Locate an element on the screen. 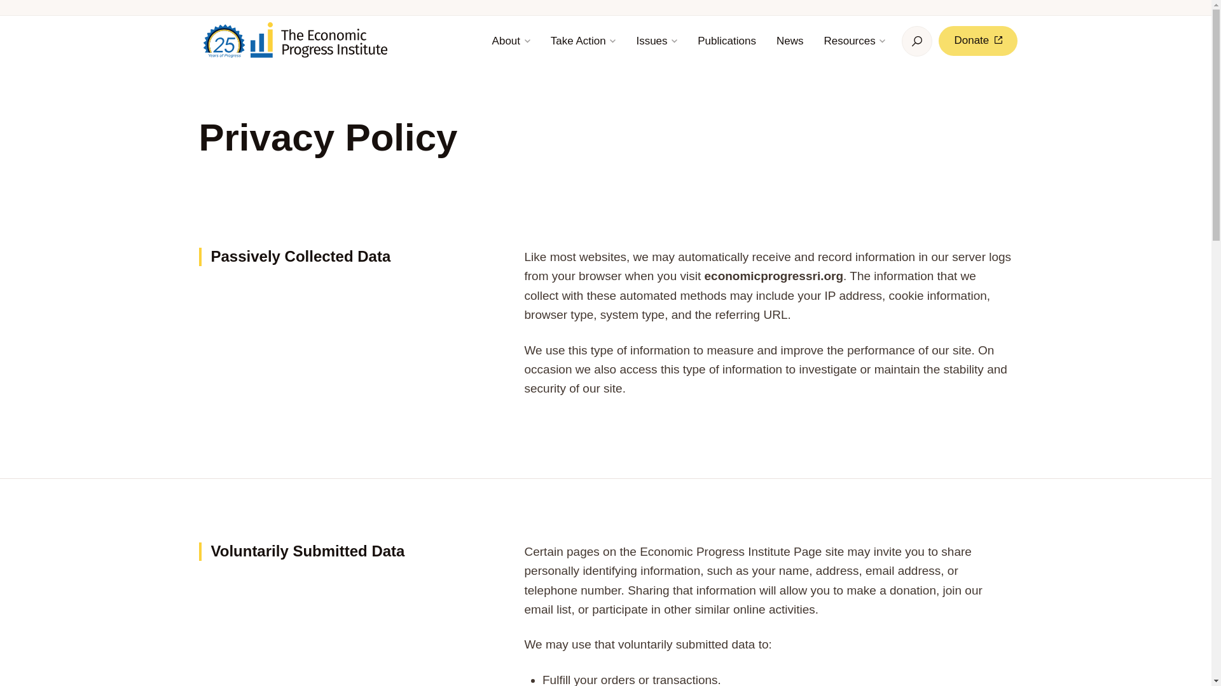 The image size is (1221, 686). Donate is located at coordinates (978, 41).